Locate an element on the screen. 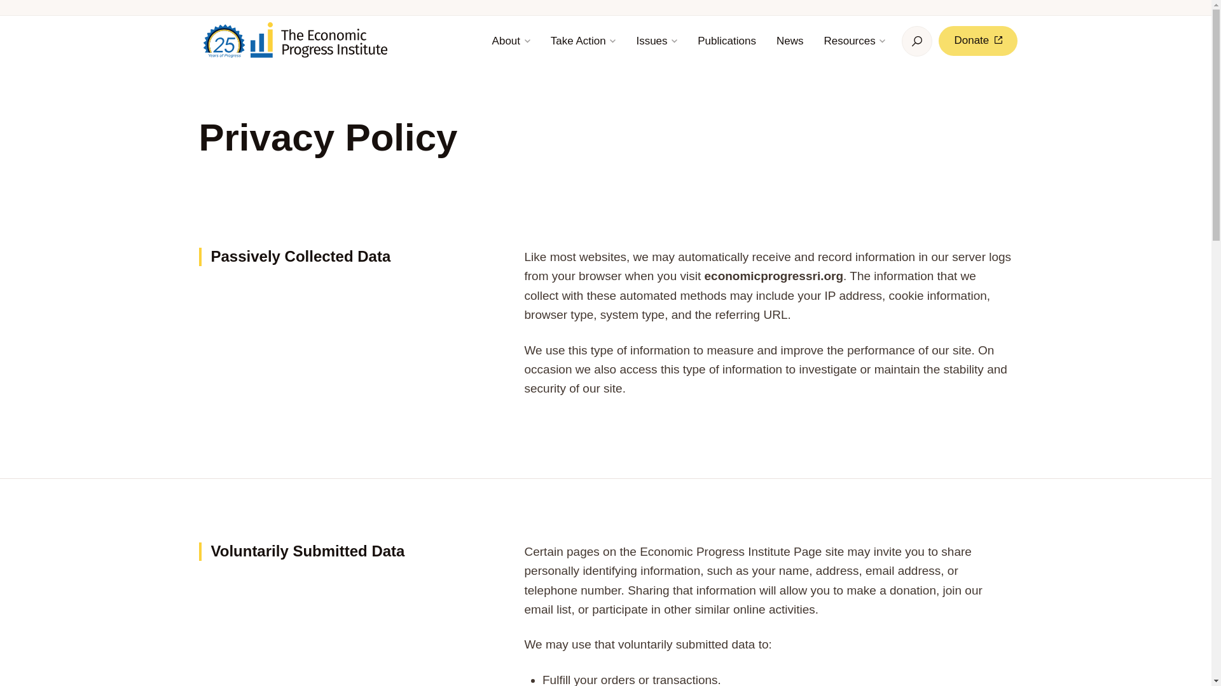 The image size is (1221, 686). Donate is located at coordinates (978, 41).